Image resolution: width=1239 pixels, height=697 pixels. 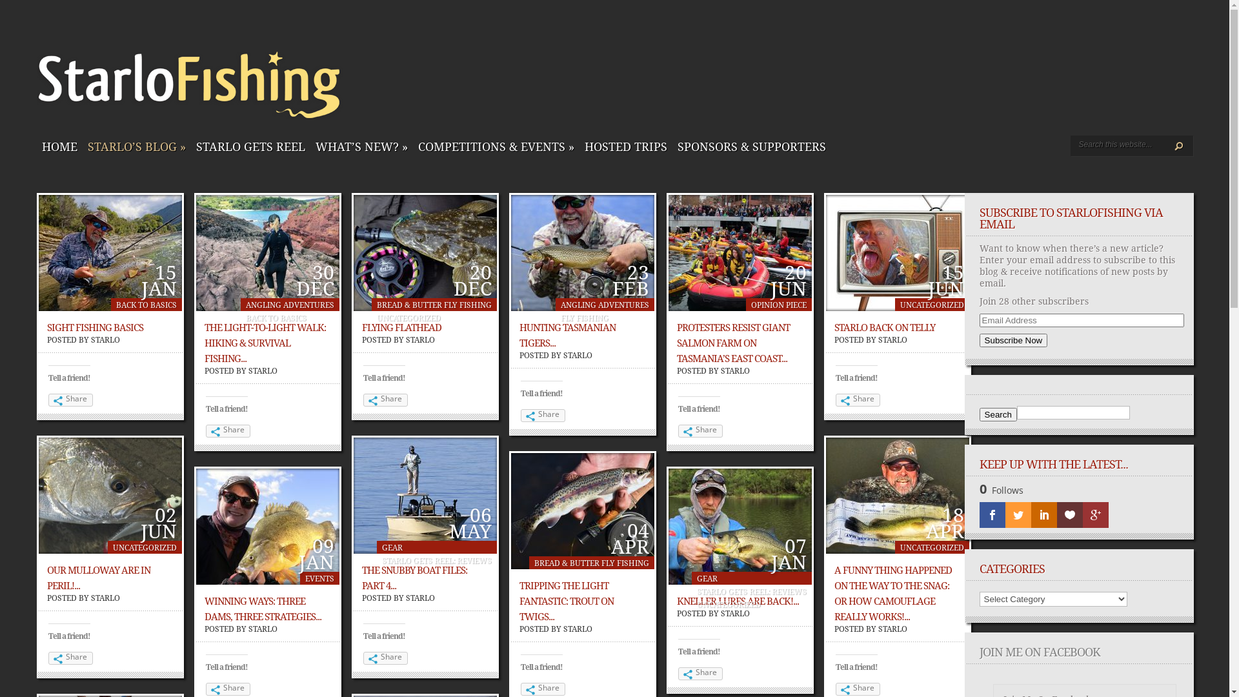 I want to click on STARLO, so click(x=578, y=629).